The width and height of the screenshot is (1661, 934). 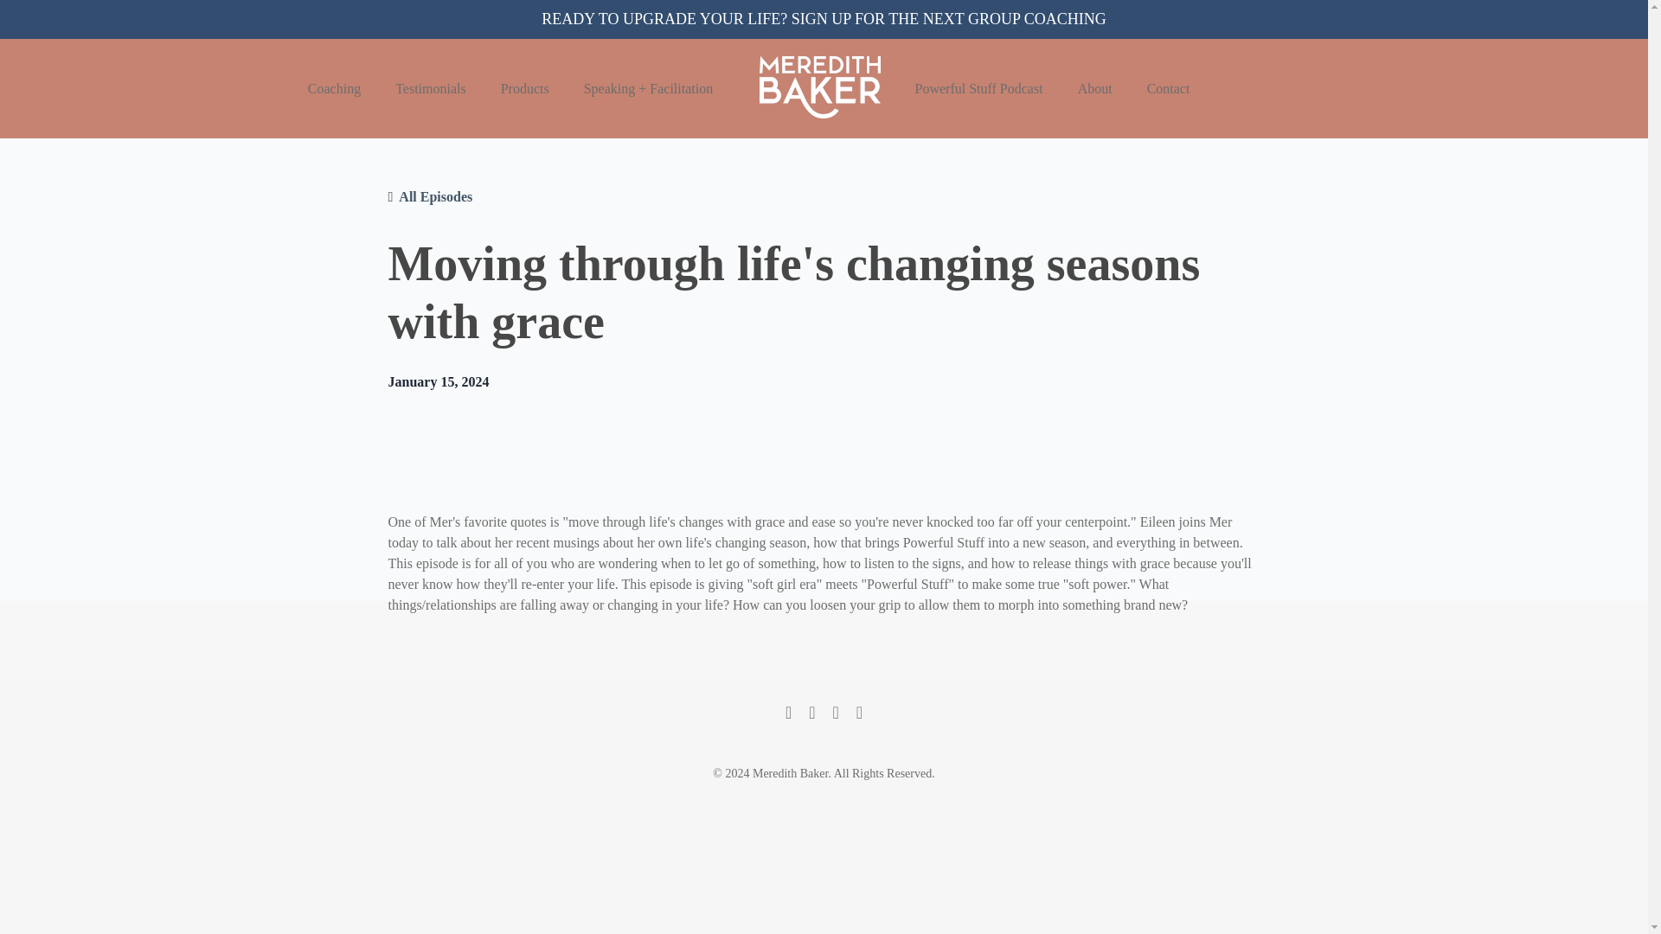 What do you see at coordinates (334, 88) in the screenshot?
I see `Coaching` at bounding box center [334, 88].